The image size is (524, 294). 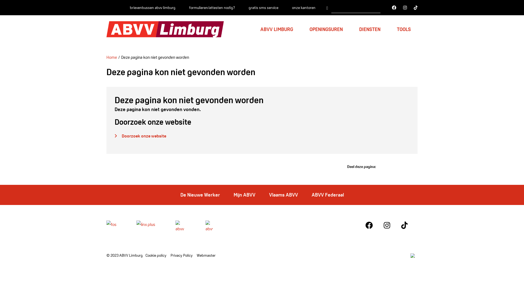 I want to click on ABVV LIMBURG, so click(x=277, y=29).